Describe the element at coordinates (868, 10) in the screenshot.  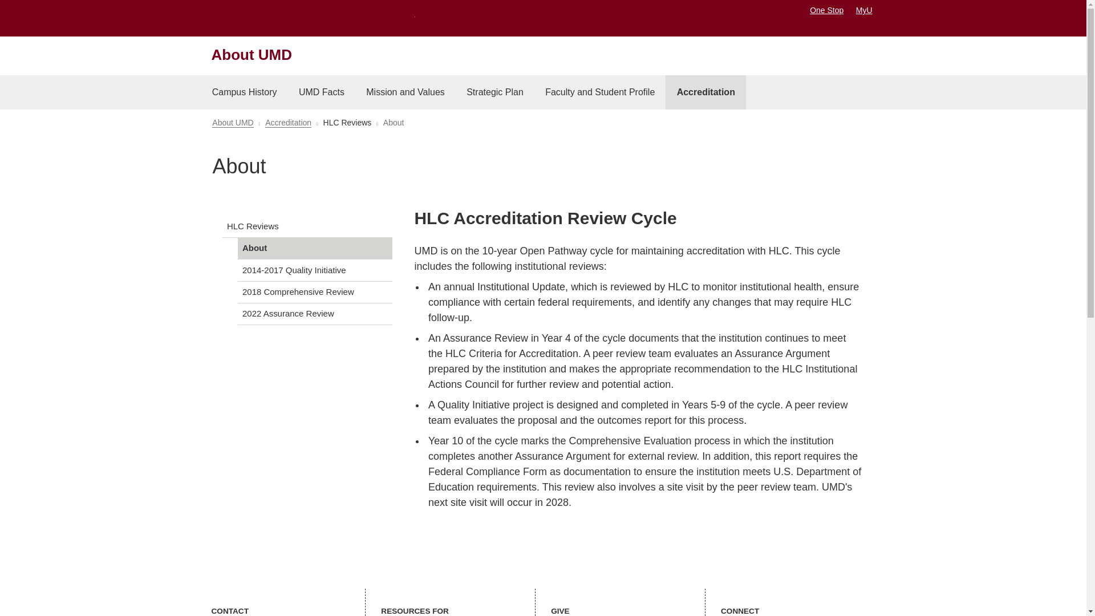
I see `MyU` at that location.